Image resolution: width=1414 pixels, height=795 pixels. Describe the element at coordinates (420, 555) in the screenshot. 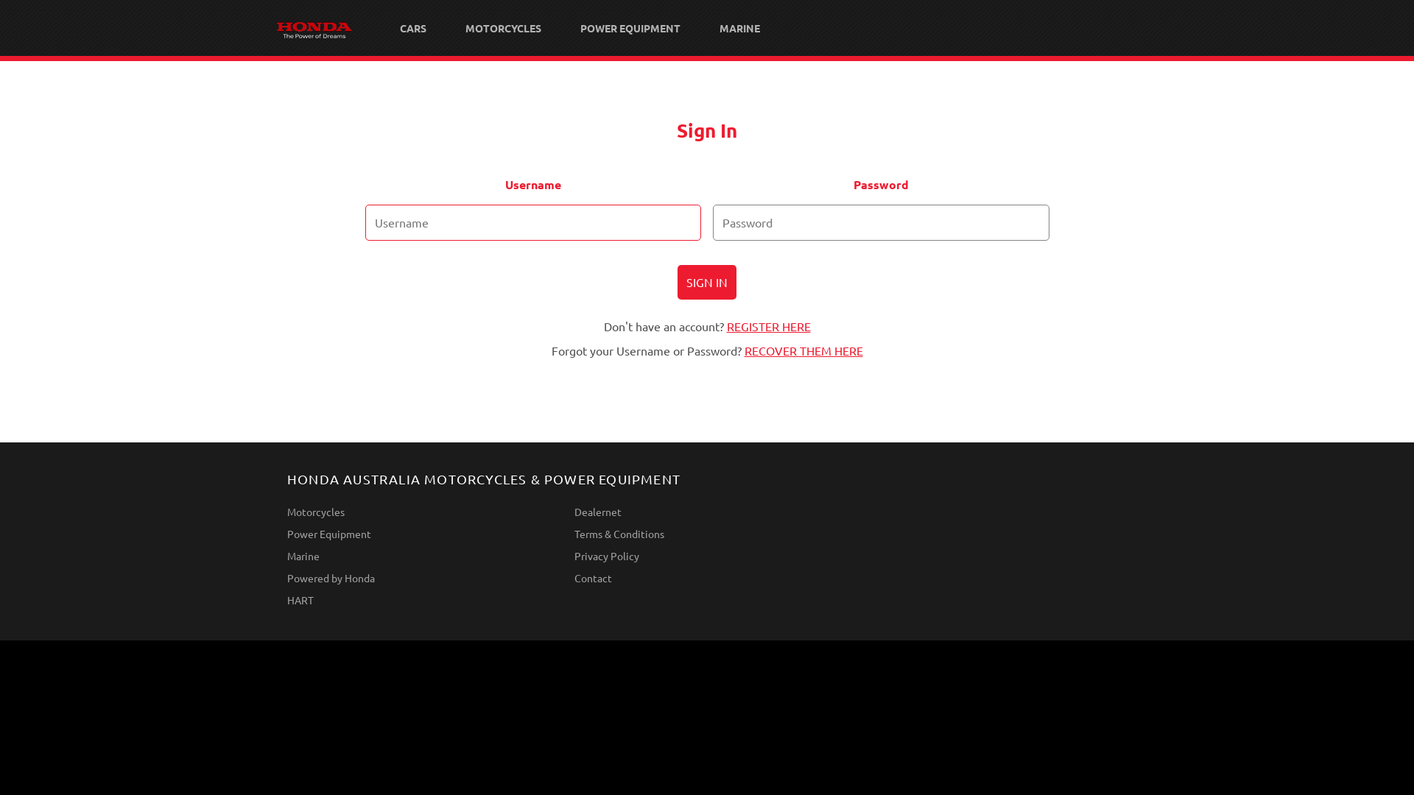

I see `Marine` at that location.